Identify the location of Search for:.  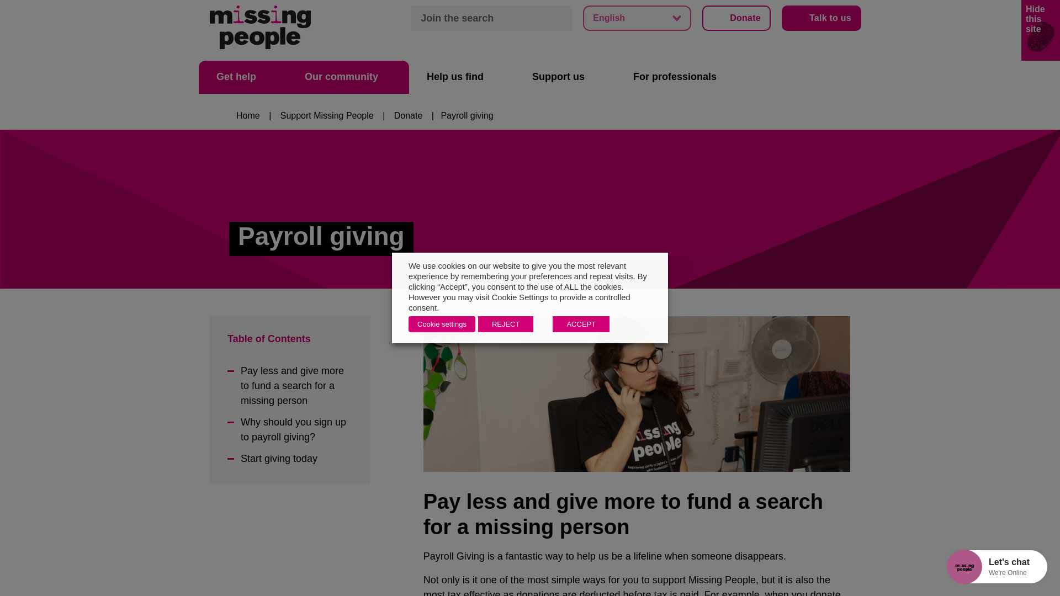
(491, 18).